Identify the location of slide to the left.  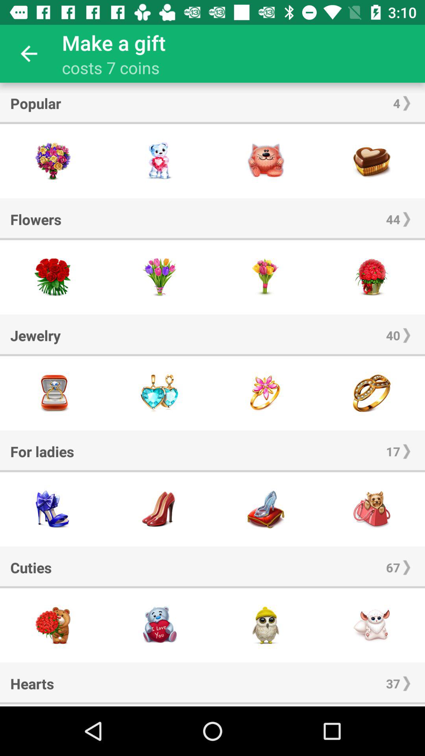
(159, 705).